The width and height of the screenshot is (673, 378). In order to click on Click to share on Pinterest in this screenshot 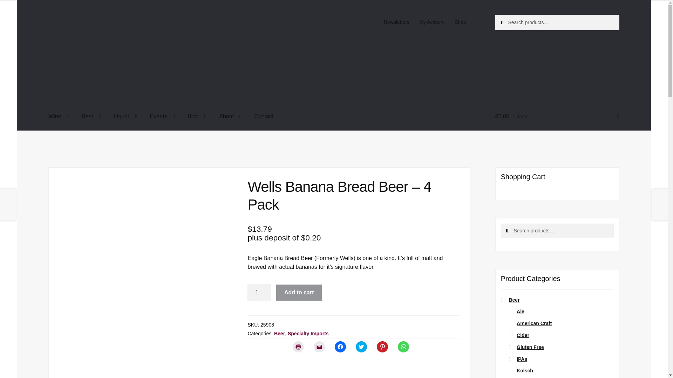, I will do `click(382, 346)`.